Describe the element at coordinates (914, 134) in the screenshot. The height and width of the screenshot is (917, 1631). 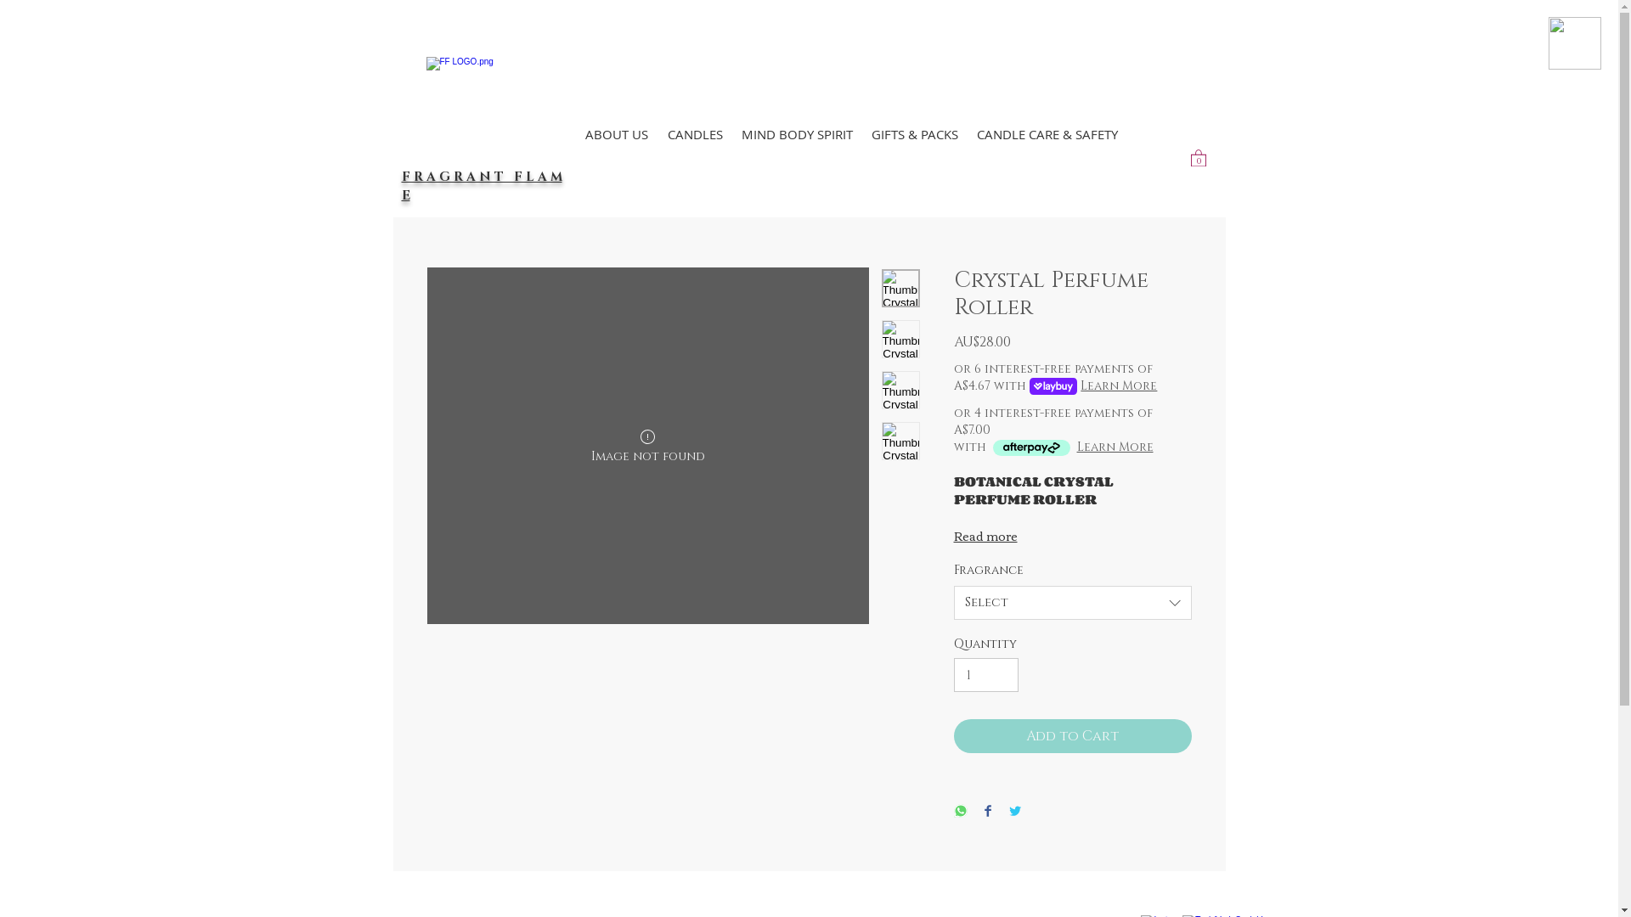
I see `GIFTS & PACKS` at that location.